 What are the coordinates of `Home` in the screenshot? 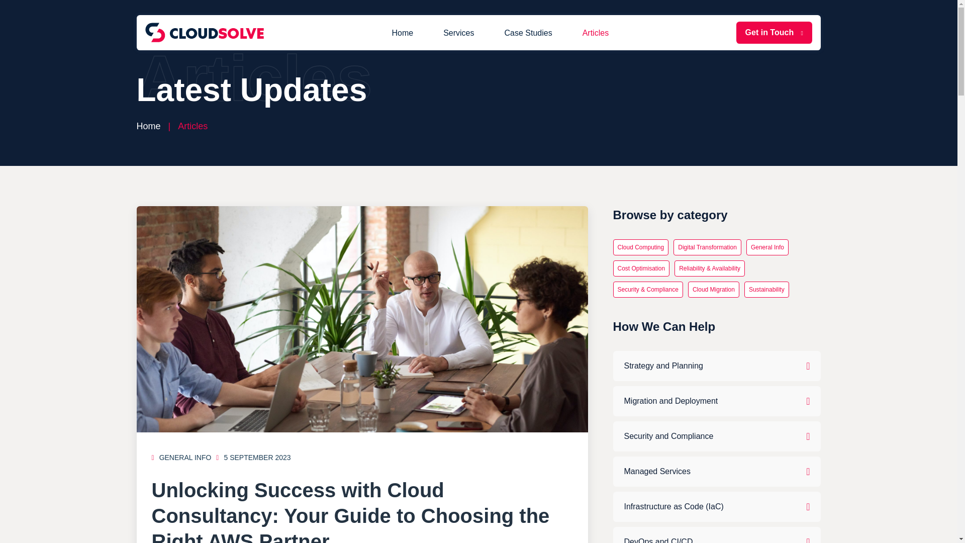 It's located at (402, 32).